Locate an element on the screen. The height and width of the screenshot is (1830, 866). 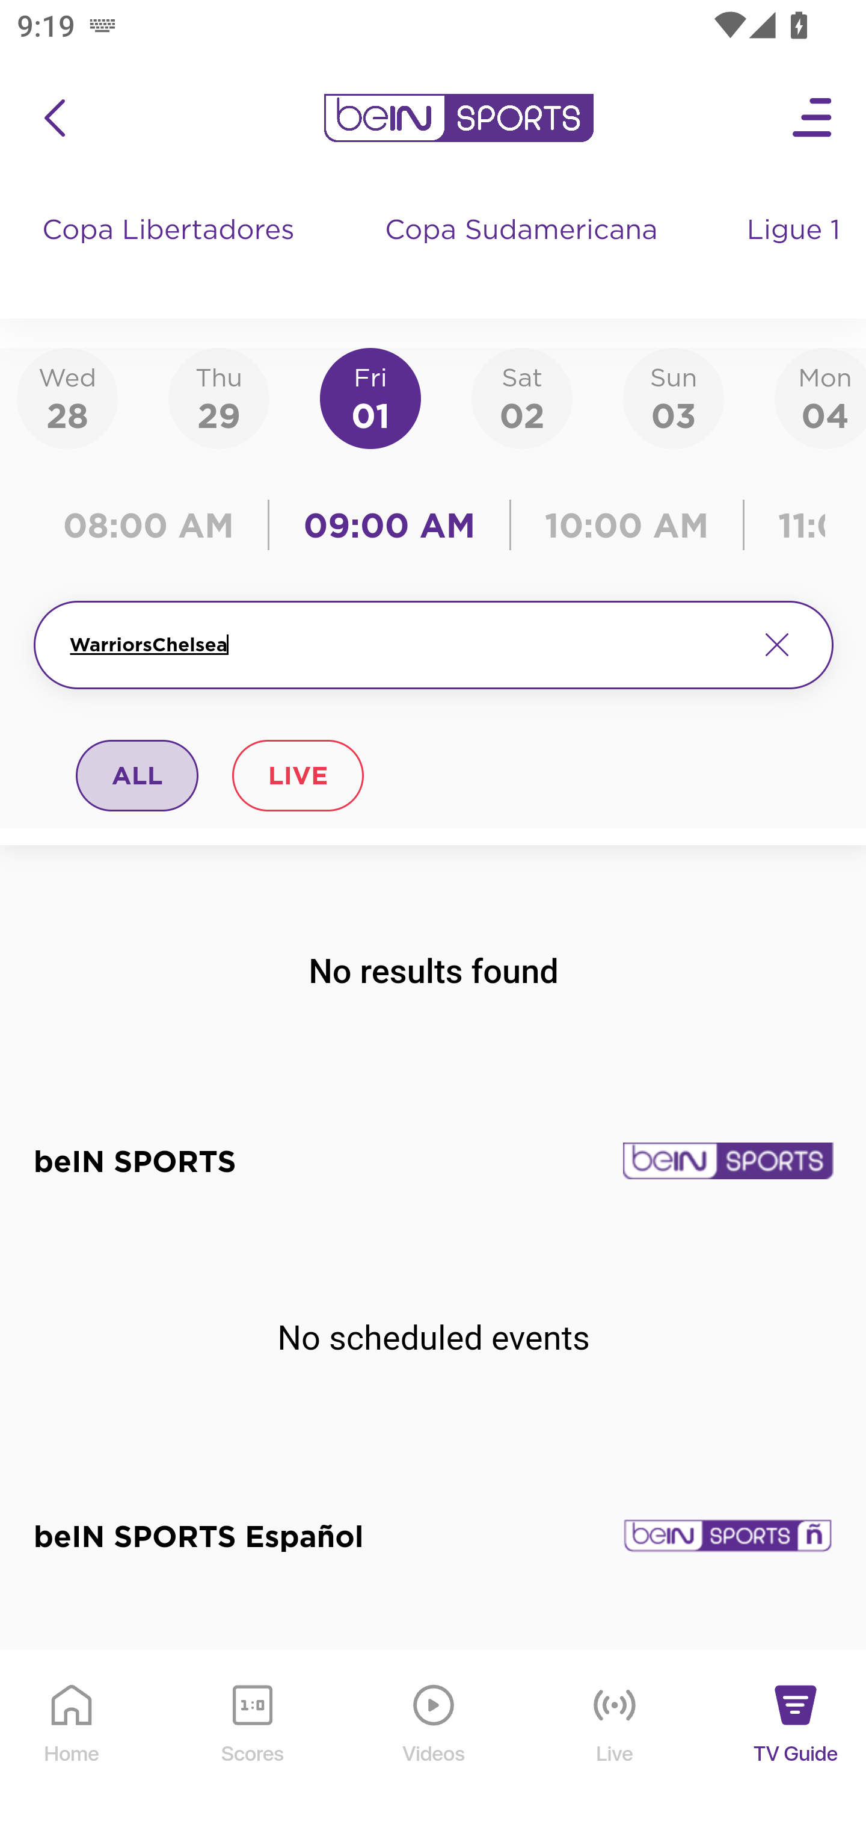
LIVE is located at coordinates (297, 775).